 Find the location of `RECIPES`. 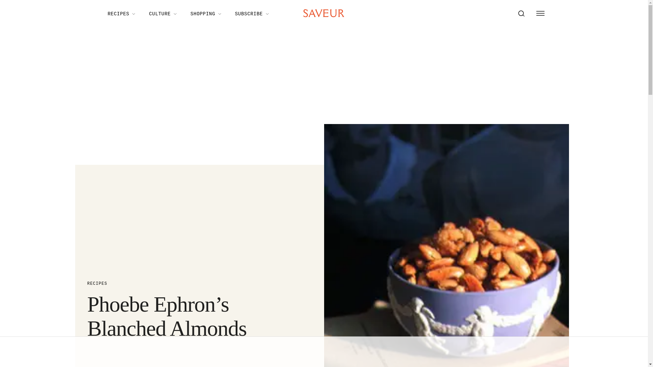

RECIPES is located at coordinates (121, 14).